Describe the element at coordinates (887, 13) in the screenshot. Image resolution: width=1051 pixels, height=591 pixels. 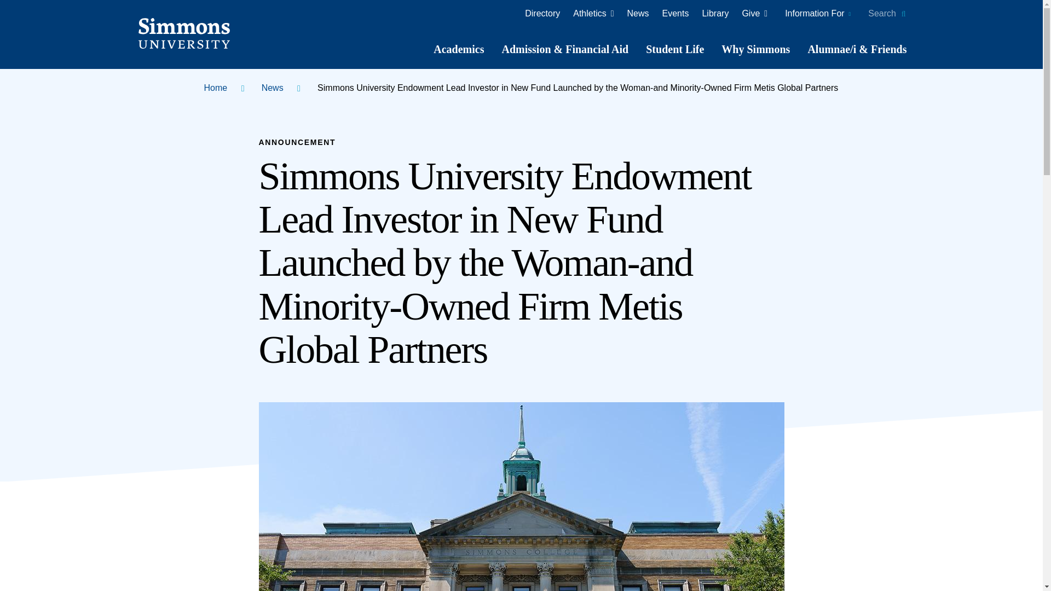
I see `News` at that location.